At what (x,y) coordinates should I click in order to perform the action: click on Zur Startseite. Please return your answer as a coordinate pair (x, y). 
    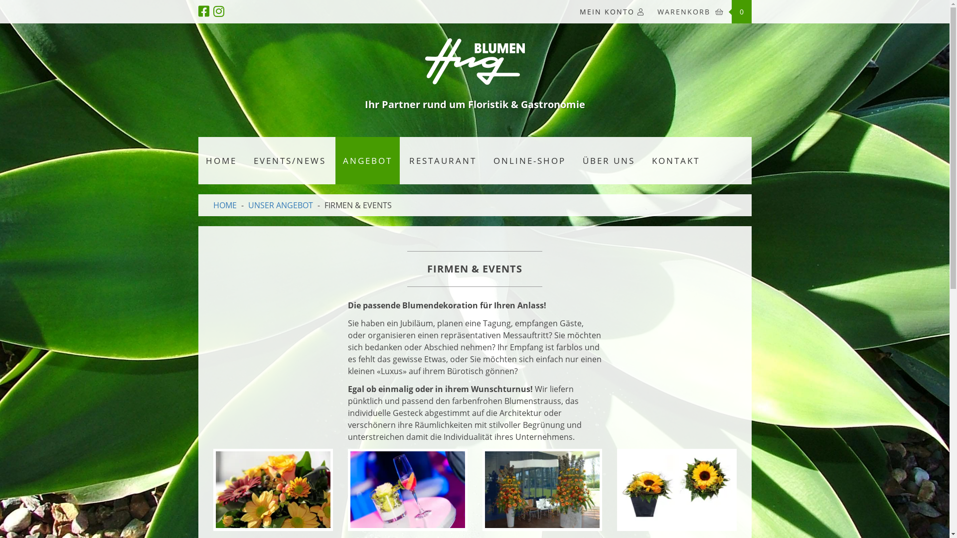
    Looking at the image, I should click on (475, 82).